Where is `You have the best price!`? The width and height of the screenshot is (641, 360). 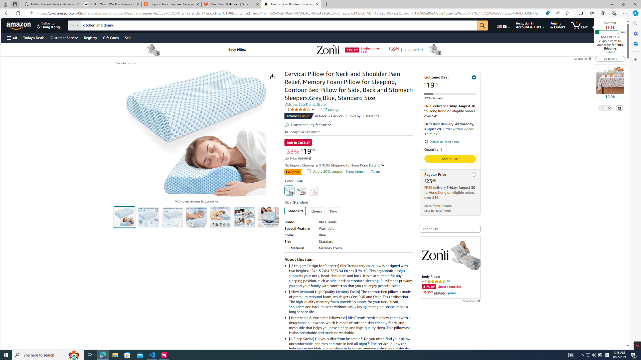
You have the best price! is located at coordinates (547, 13).